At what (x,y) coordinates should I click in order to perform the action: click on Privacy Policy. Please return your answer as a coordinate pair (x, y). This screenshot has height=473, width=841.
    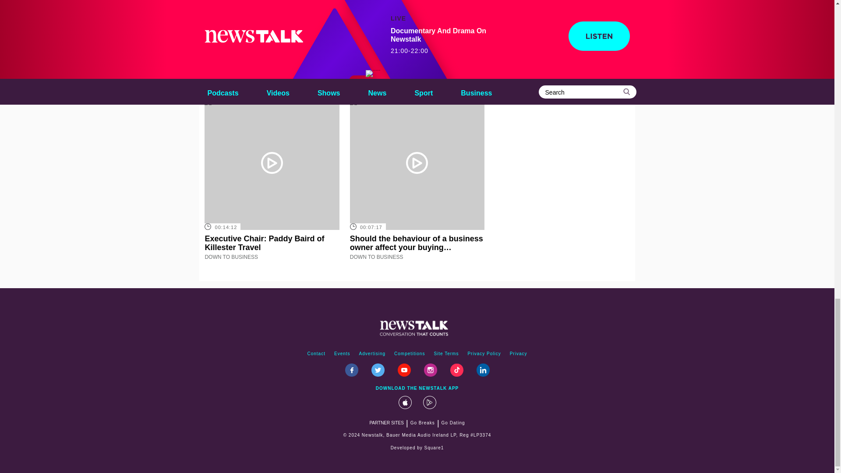
    Looking at the image, I should click on (484, 354).